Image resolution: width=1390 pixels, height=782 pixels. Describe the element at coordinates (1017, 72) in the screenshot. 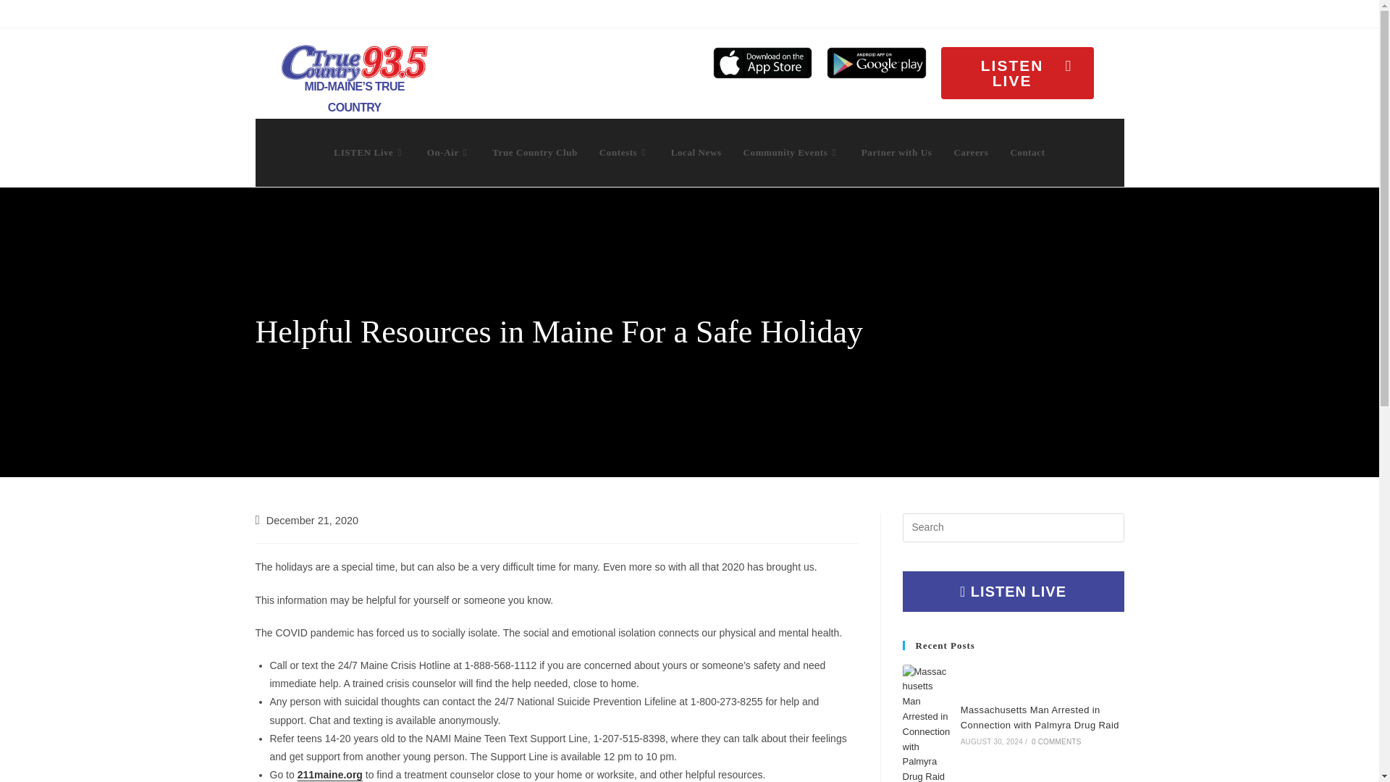

I see `LISTEN LIVE` at that location.